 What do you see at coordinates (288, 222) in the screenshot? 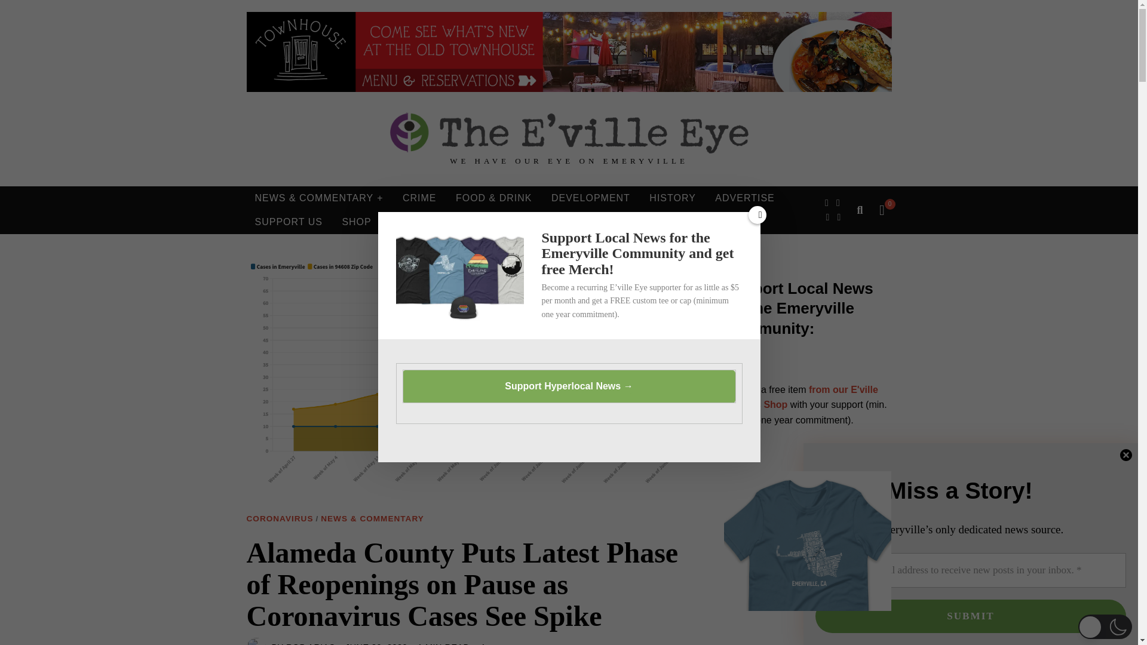
I see `SUPPORT US` at bounding box center [288, 222].